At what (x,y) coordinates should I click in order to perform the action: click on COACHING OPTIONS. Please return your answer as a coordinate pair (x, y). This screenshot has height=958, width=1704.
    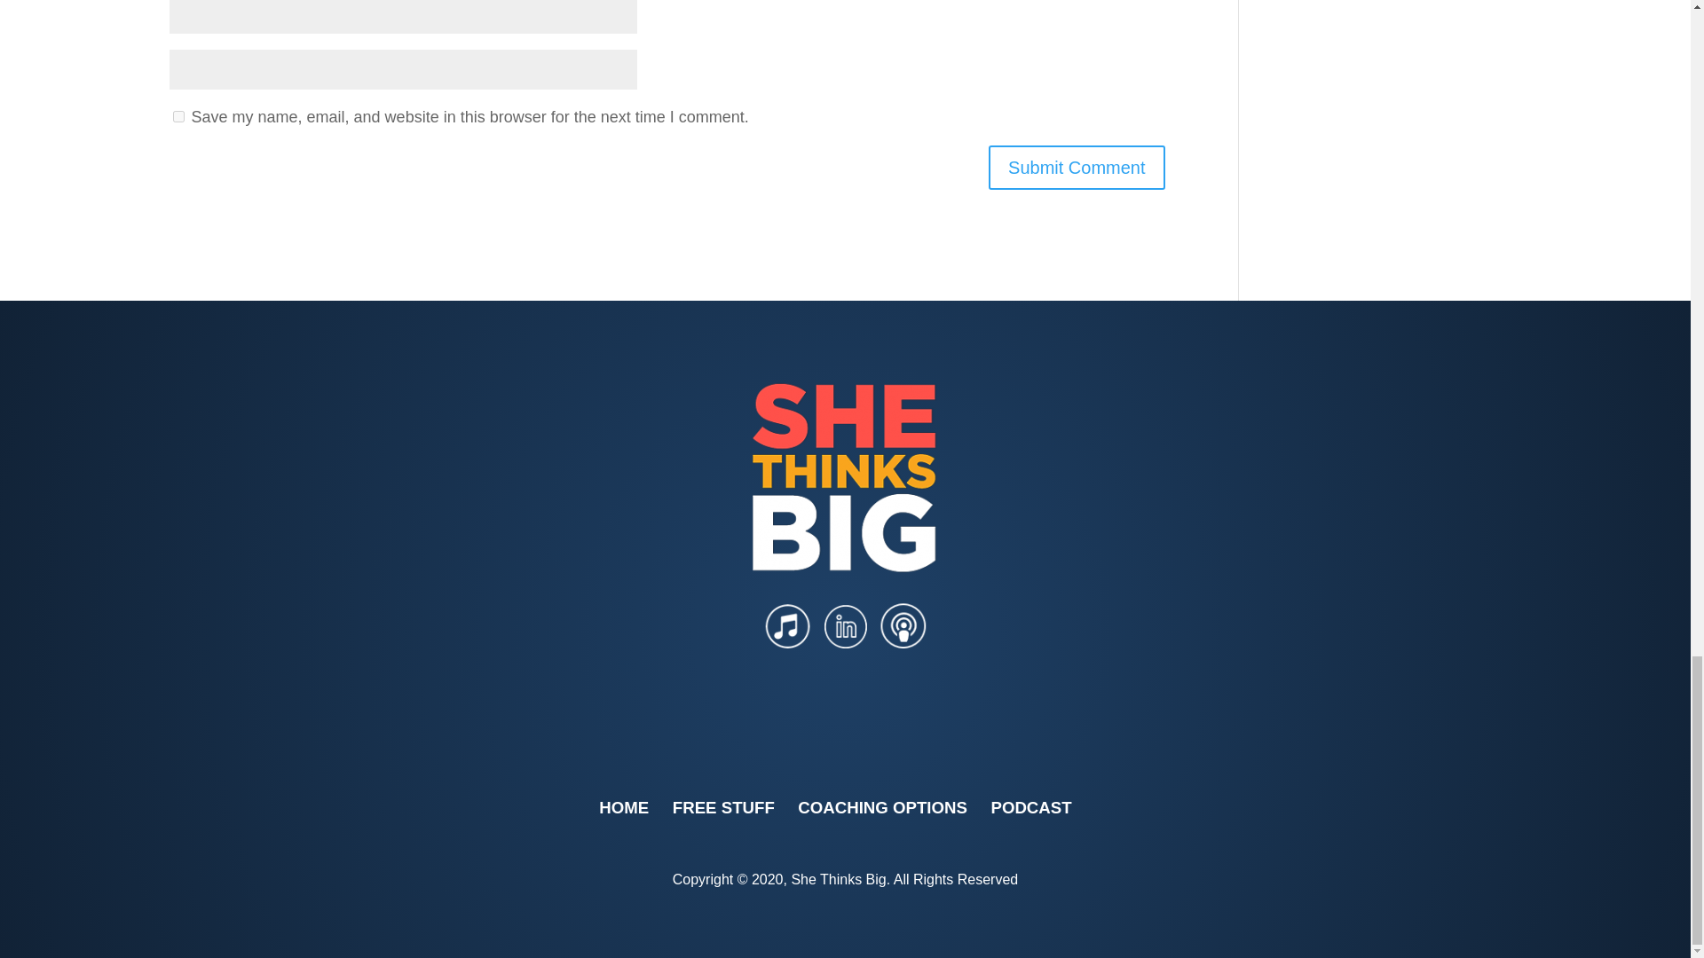
    Looking at the image, I should click on (882, 807).